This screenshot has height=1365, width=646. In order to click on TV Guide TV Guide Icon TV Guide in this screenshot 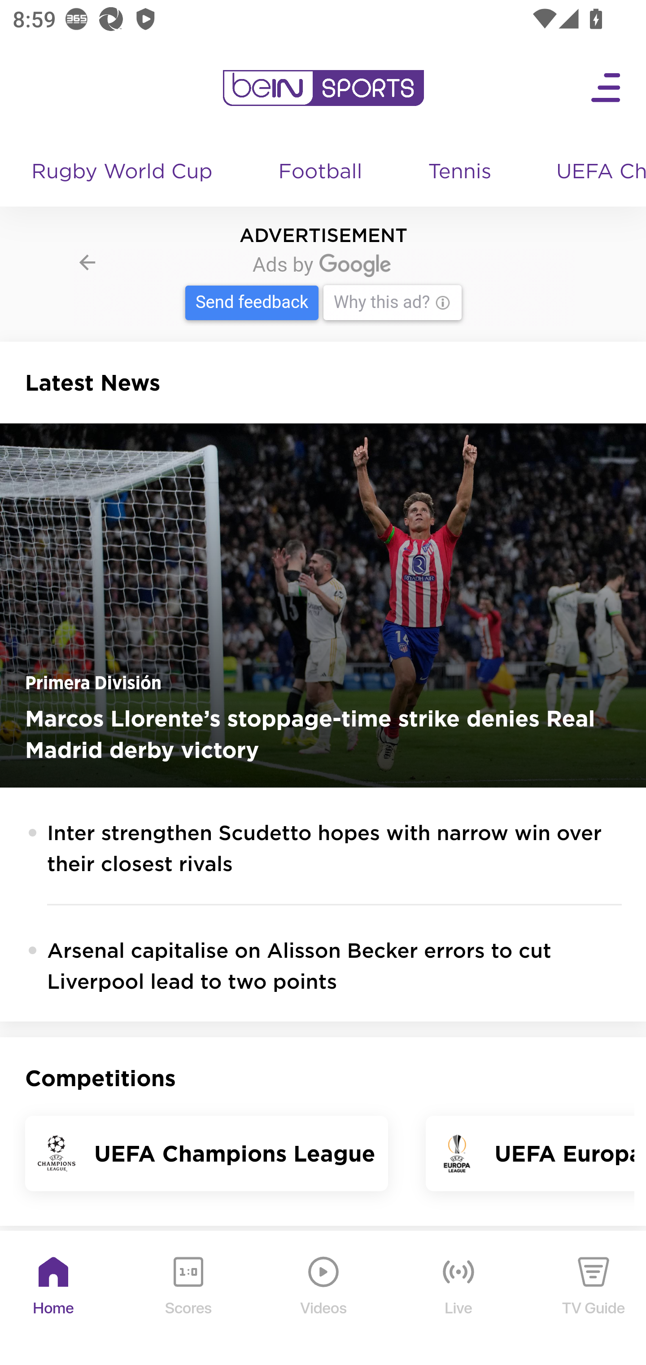, I will do `click(594, 1299)`.